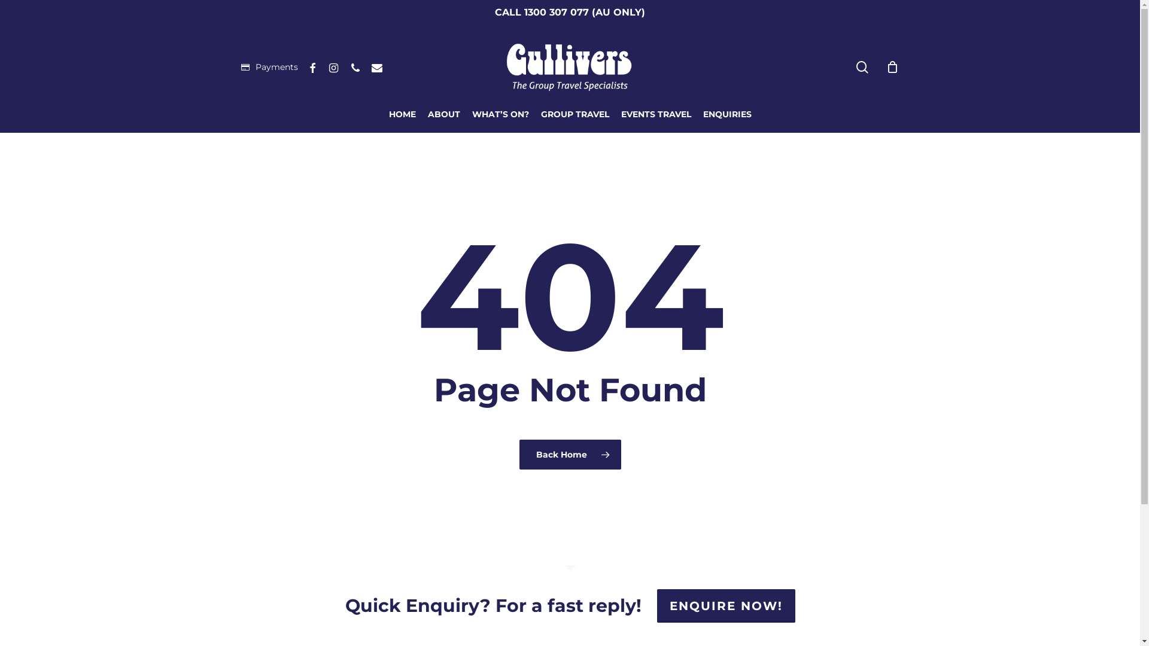 This screenshot has width=1149, height=646. What do you see at coordinates (727, 605) in the screenshot?
I see `ENQUIRE NOW!` at bounding box center [727, 605].